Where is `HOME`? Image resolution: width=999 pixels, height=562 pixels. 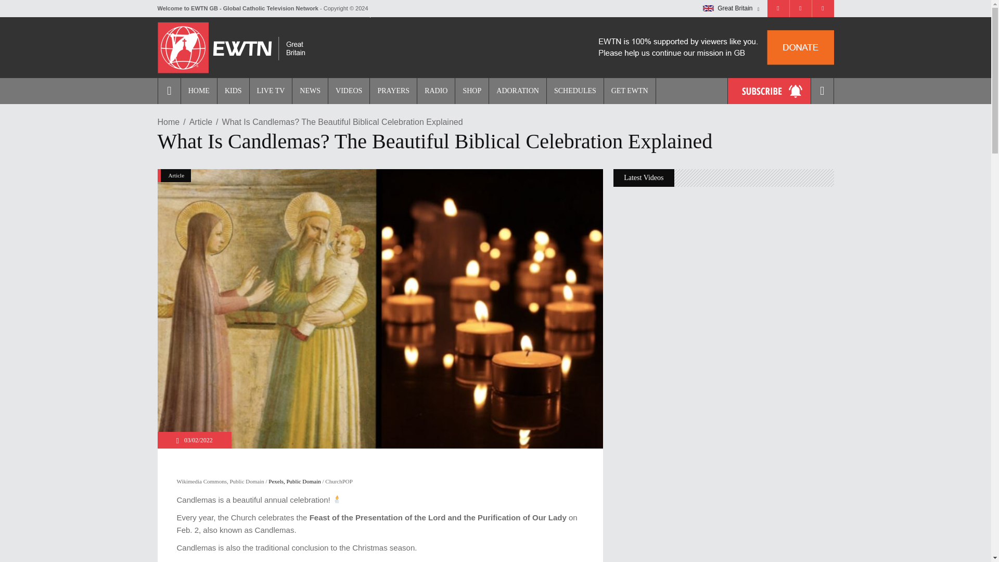
HOME is located at coordinates (199, 91).